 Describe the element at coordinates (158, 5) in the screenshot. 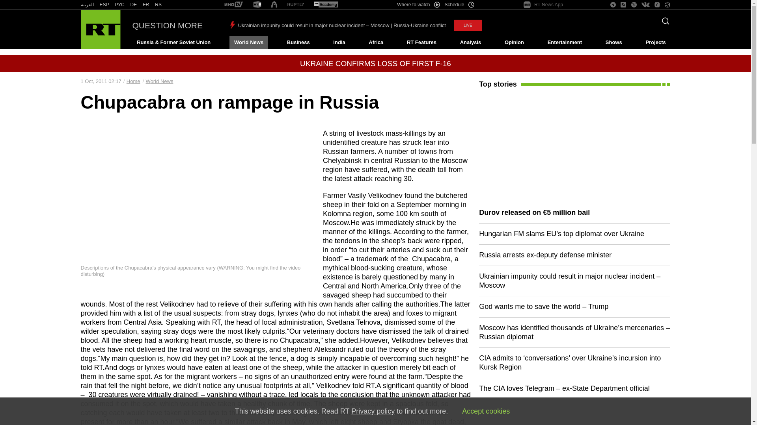

I see `RS` at that location.